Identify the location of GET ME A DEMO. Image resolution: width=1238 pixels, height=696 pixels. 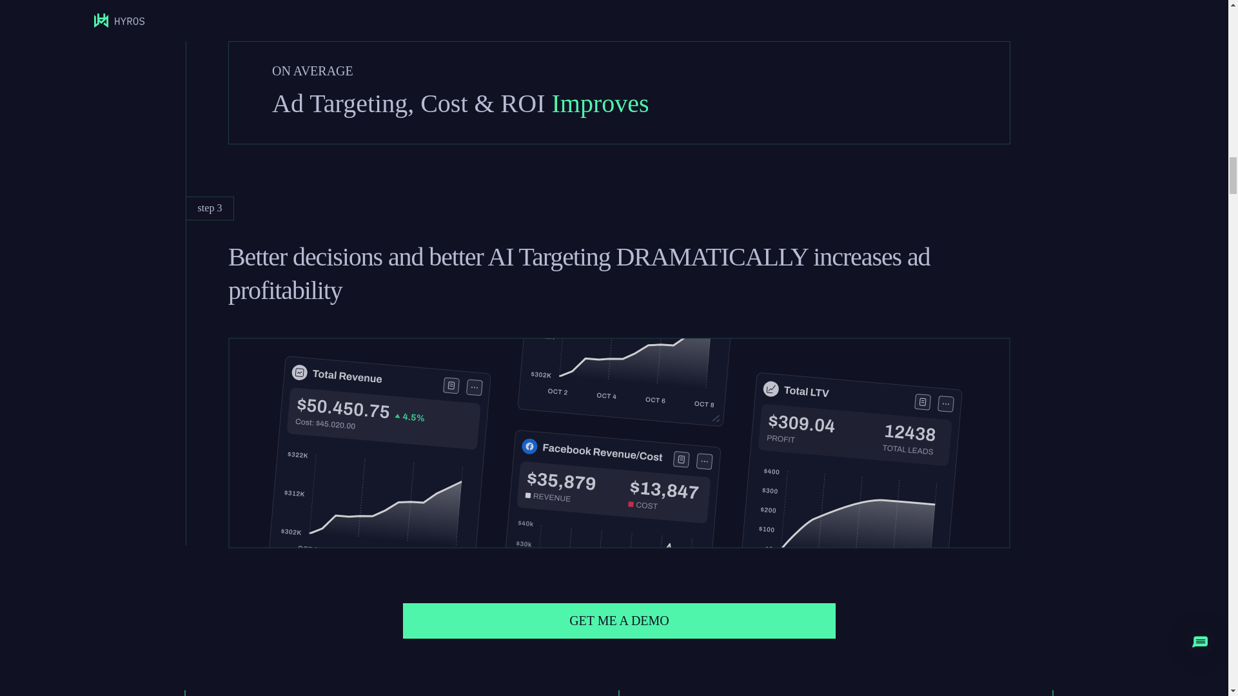
(620, 621).